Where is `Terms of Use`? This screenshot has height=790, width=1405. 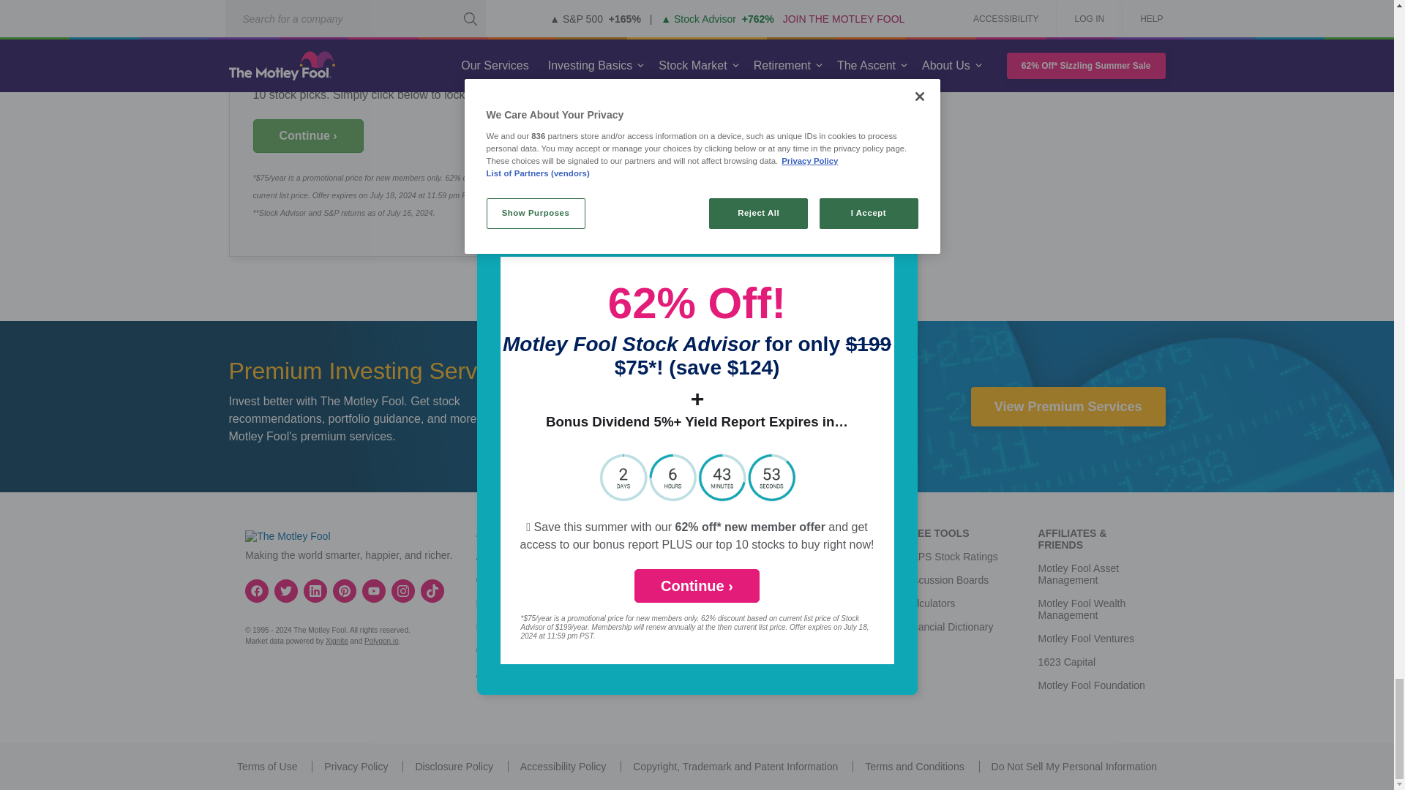
Terms of Use is located at coordinates (266, 767).